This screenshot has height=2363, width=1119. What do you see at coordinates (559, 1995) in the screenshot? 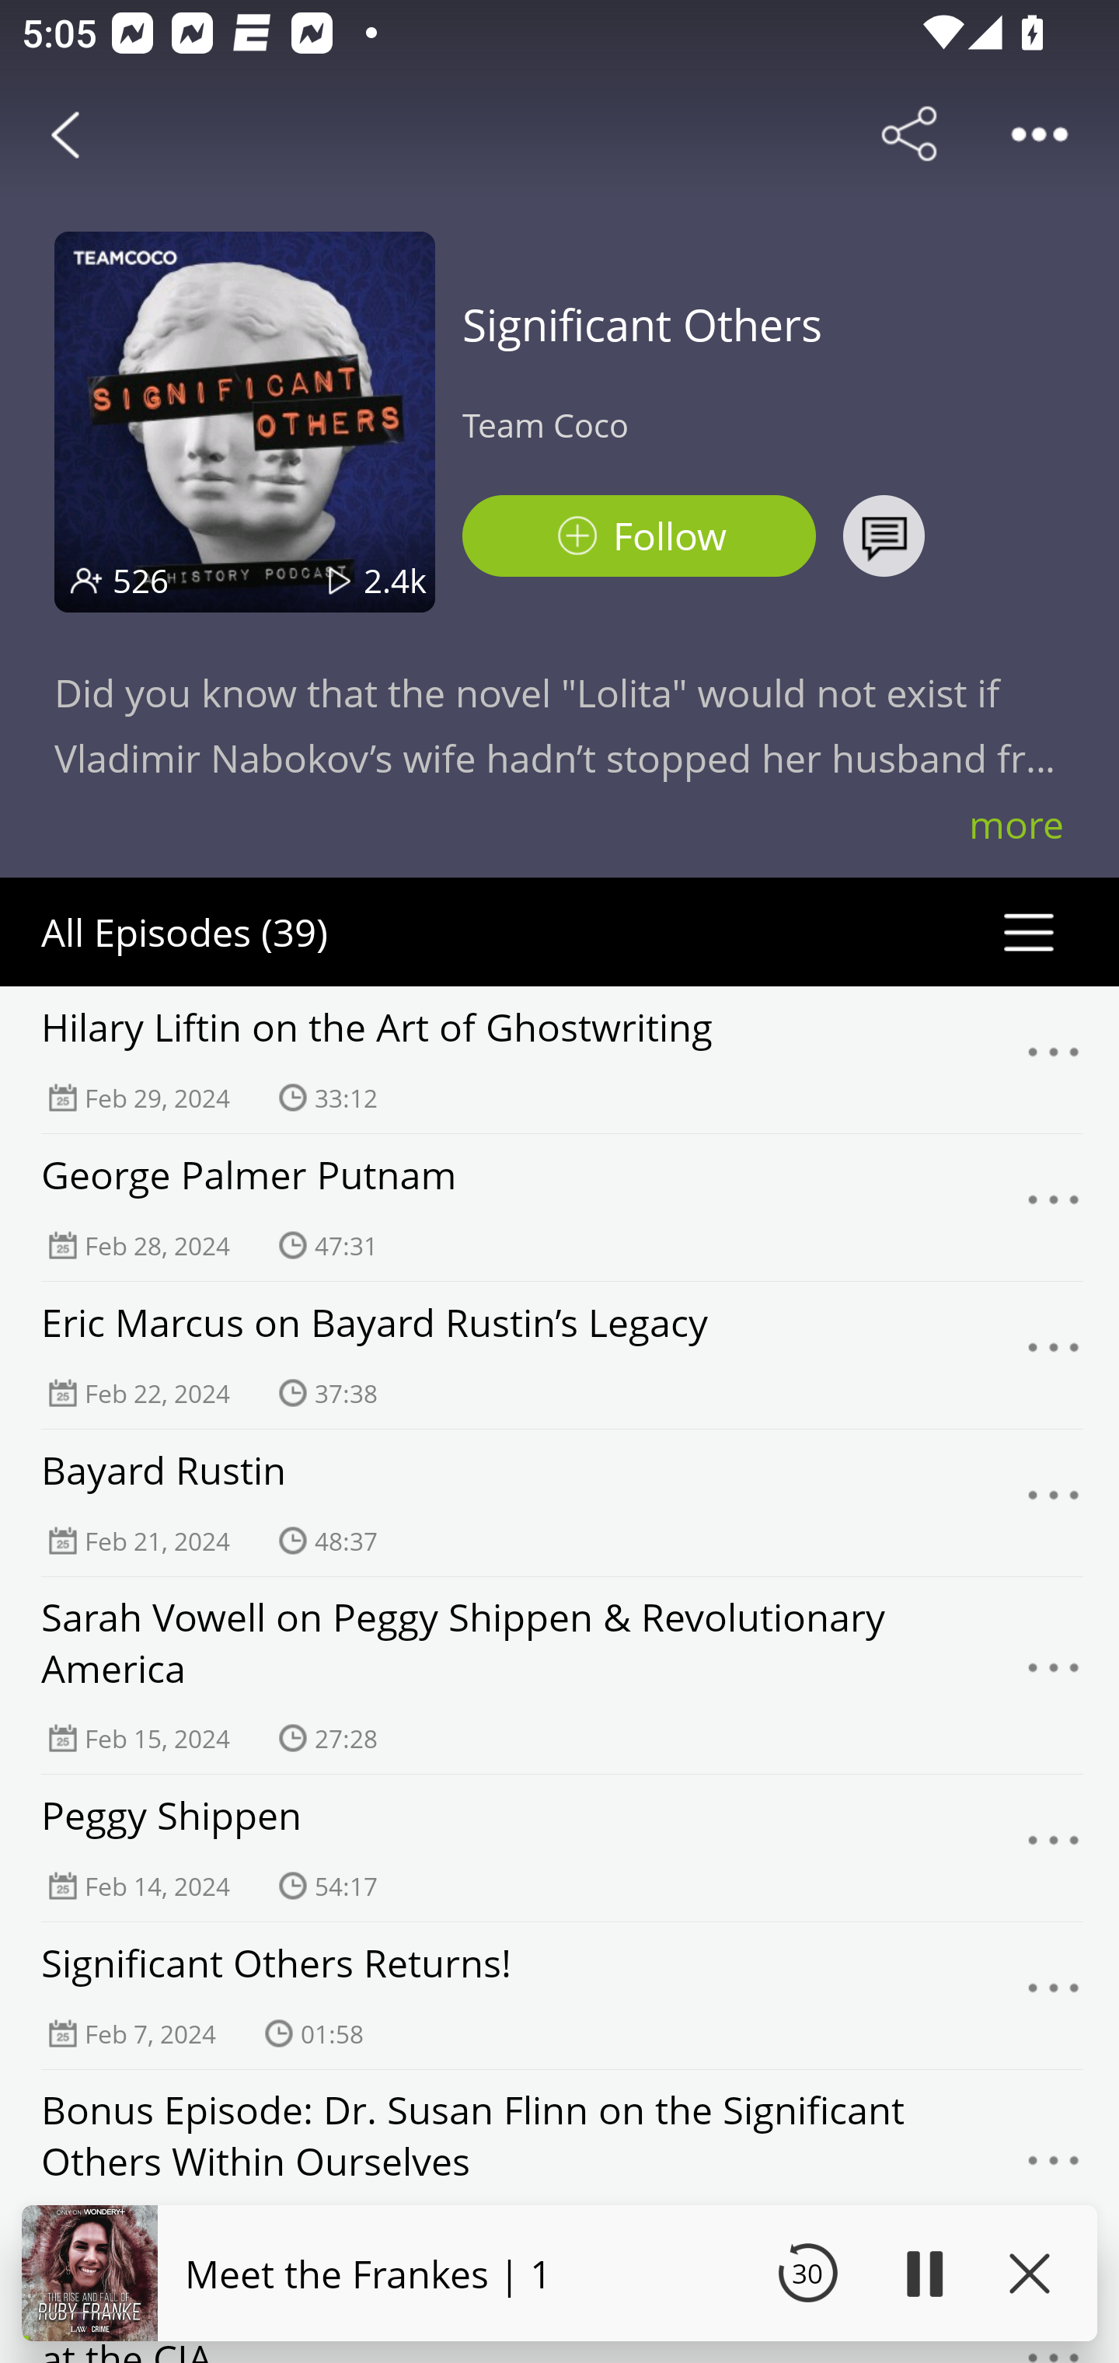
I see `Significant Others Returns! Feb 7, 2024 01:58 Menu` at bounding box center [559, 1995].